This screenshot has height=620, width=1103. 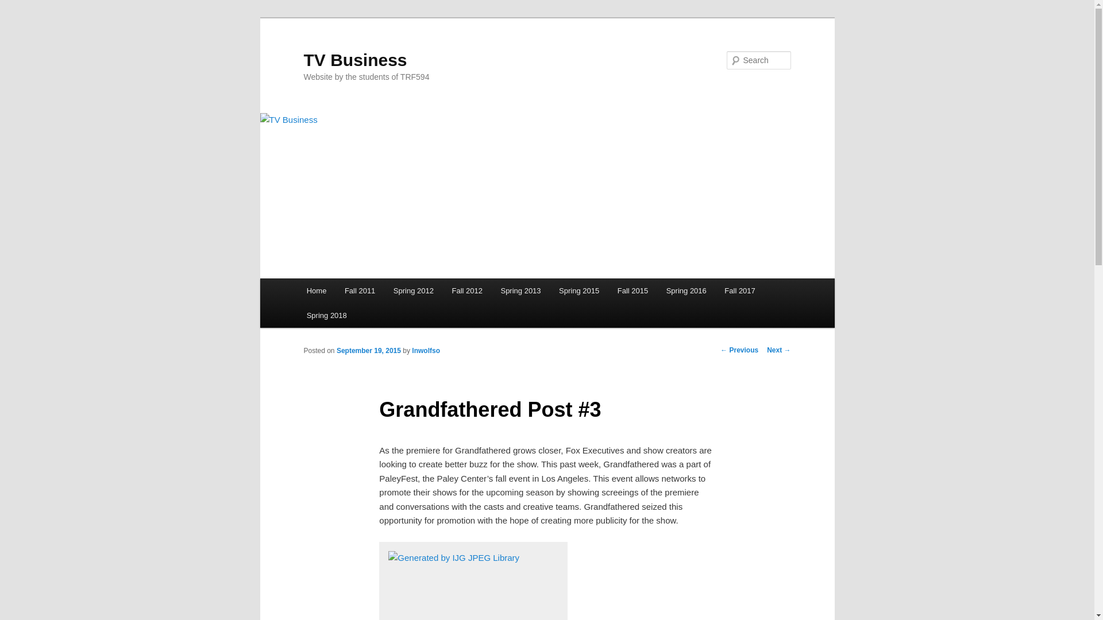 I want to click on Fall 2011, so click(x=360, y=290).